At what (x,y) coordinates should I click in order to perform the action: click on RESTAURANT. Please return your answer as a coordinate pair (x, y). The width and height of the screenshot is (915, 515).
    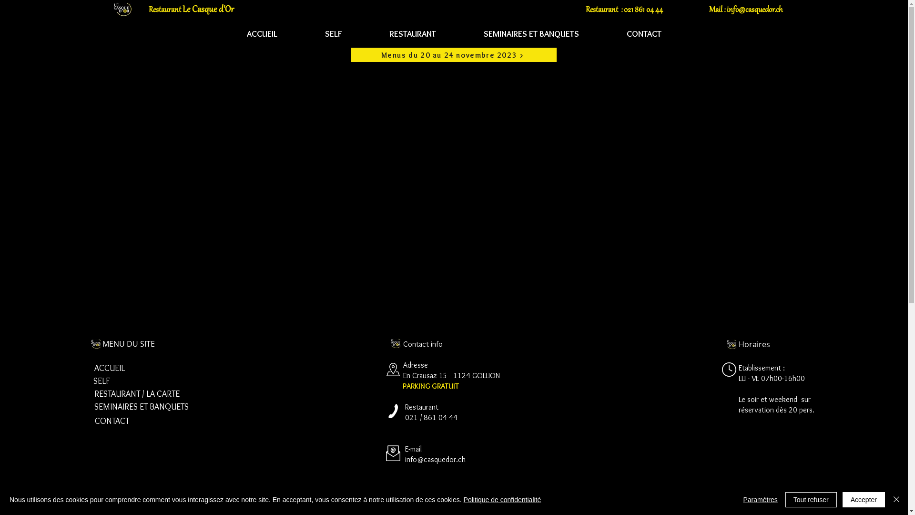
    Looking at the image, I should click on (412, 33).